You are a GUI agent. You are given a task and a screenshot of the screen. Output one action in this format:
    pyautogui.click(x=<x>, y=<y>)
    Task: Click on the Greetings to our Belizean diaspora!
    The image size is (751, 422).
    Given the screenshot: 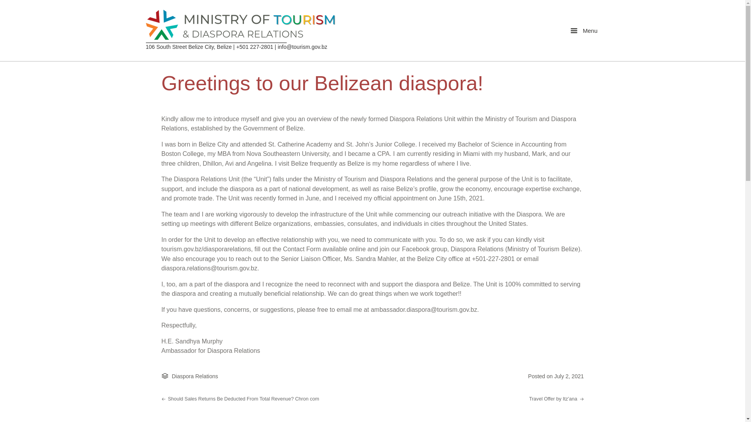 What is the action you would take?
    pyautogui.click(x=322, y=83)
    